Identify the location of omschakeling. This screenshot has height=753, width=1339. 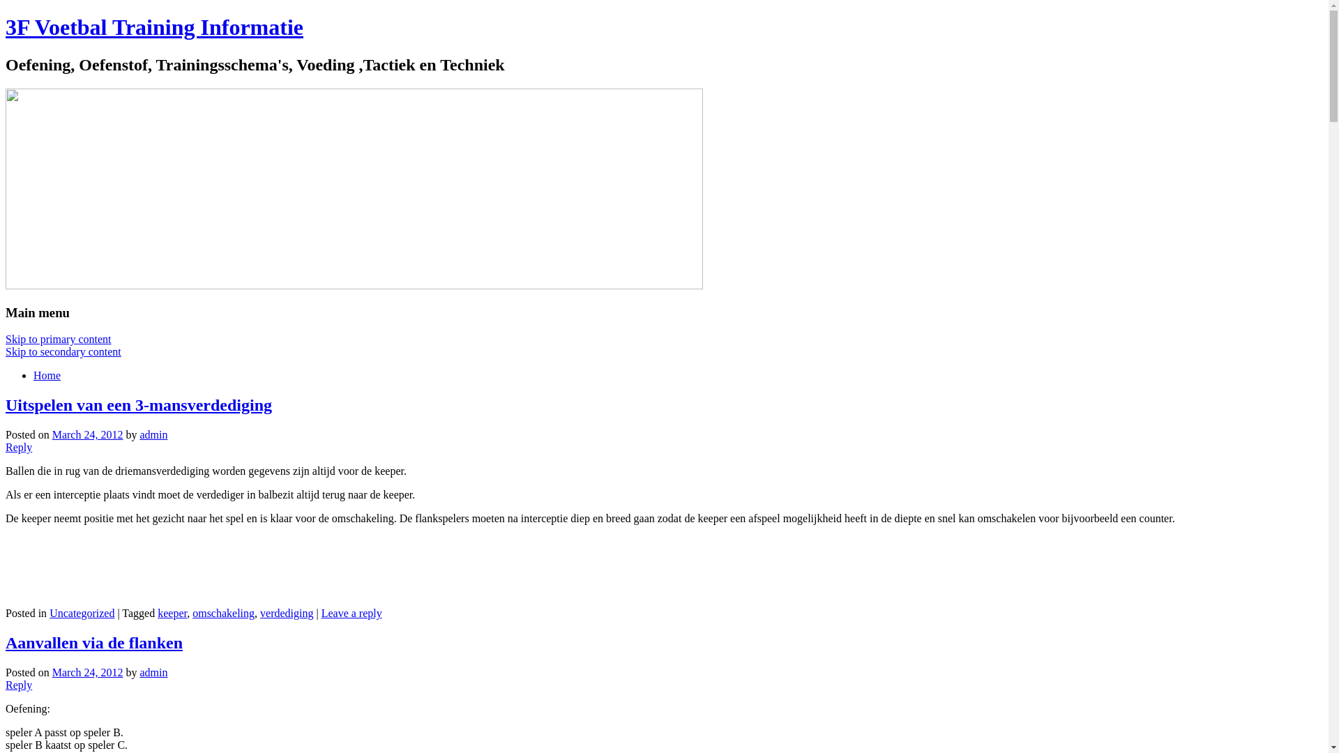
(223, 614).